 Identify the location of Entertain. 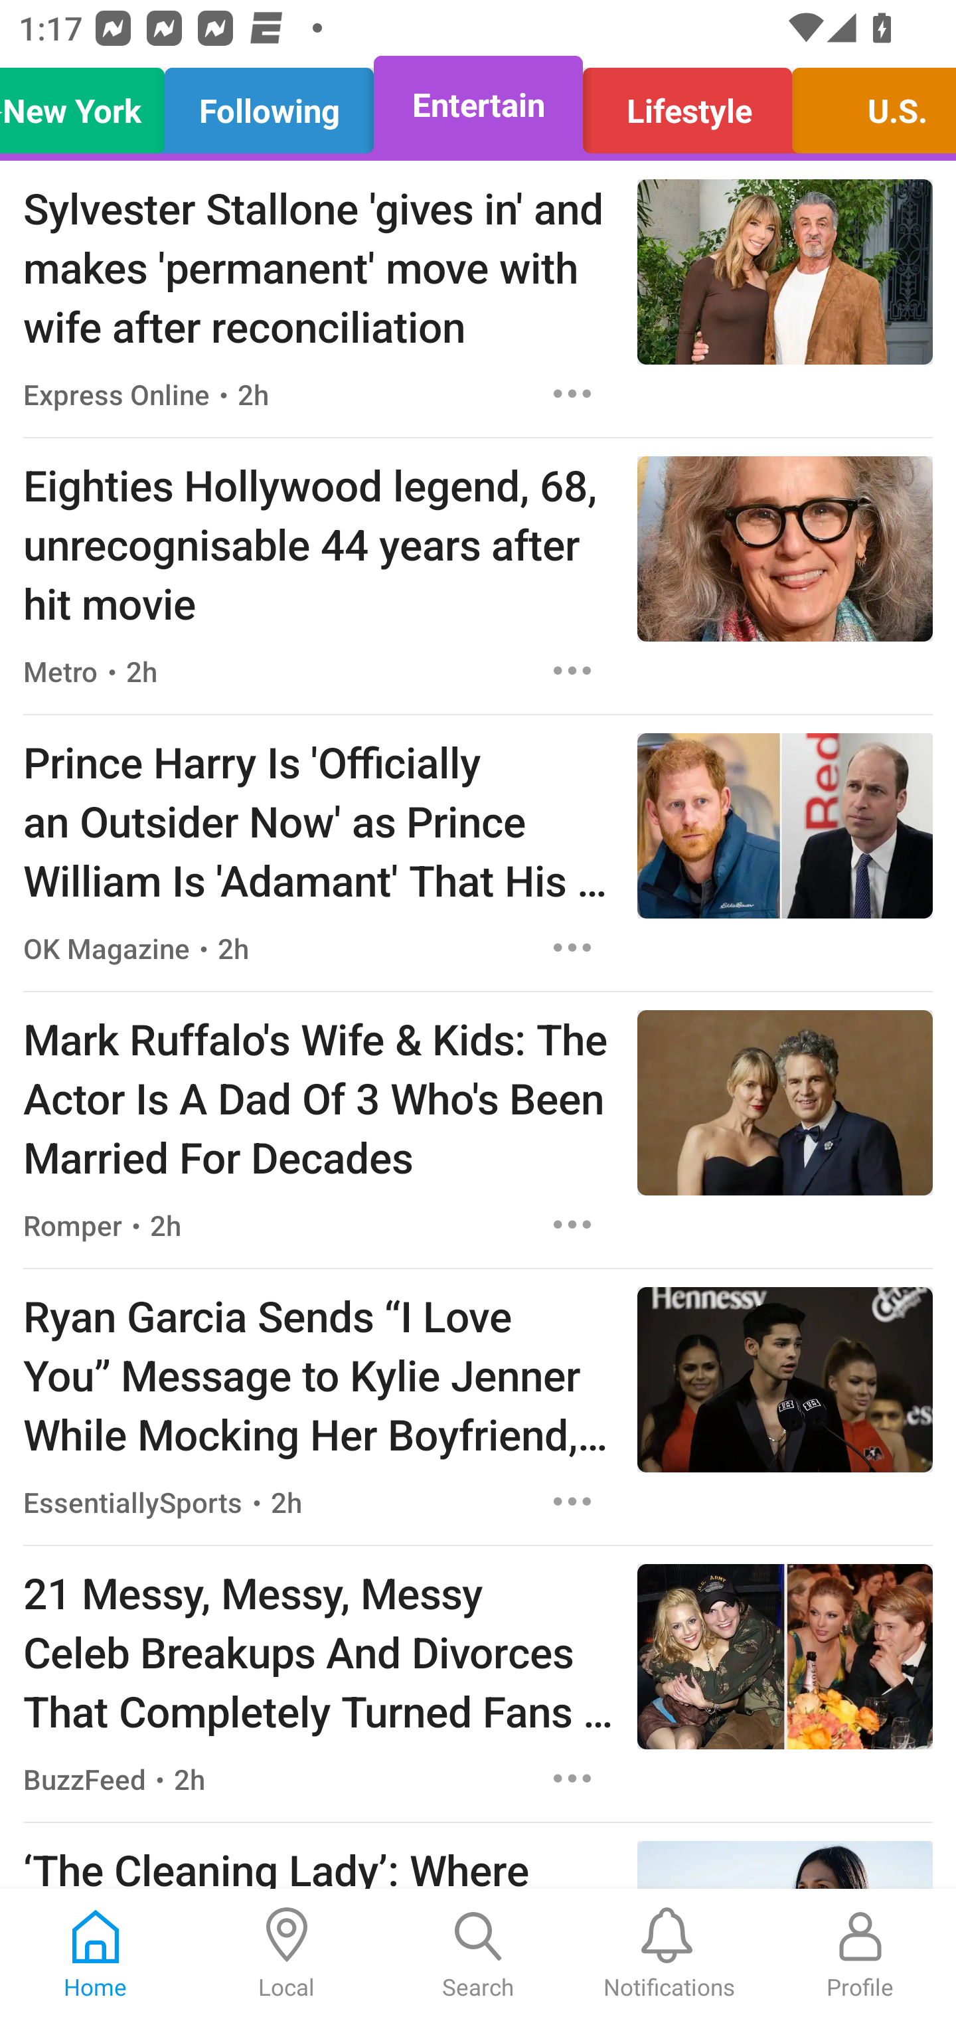
(478, 105).